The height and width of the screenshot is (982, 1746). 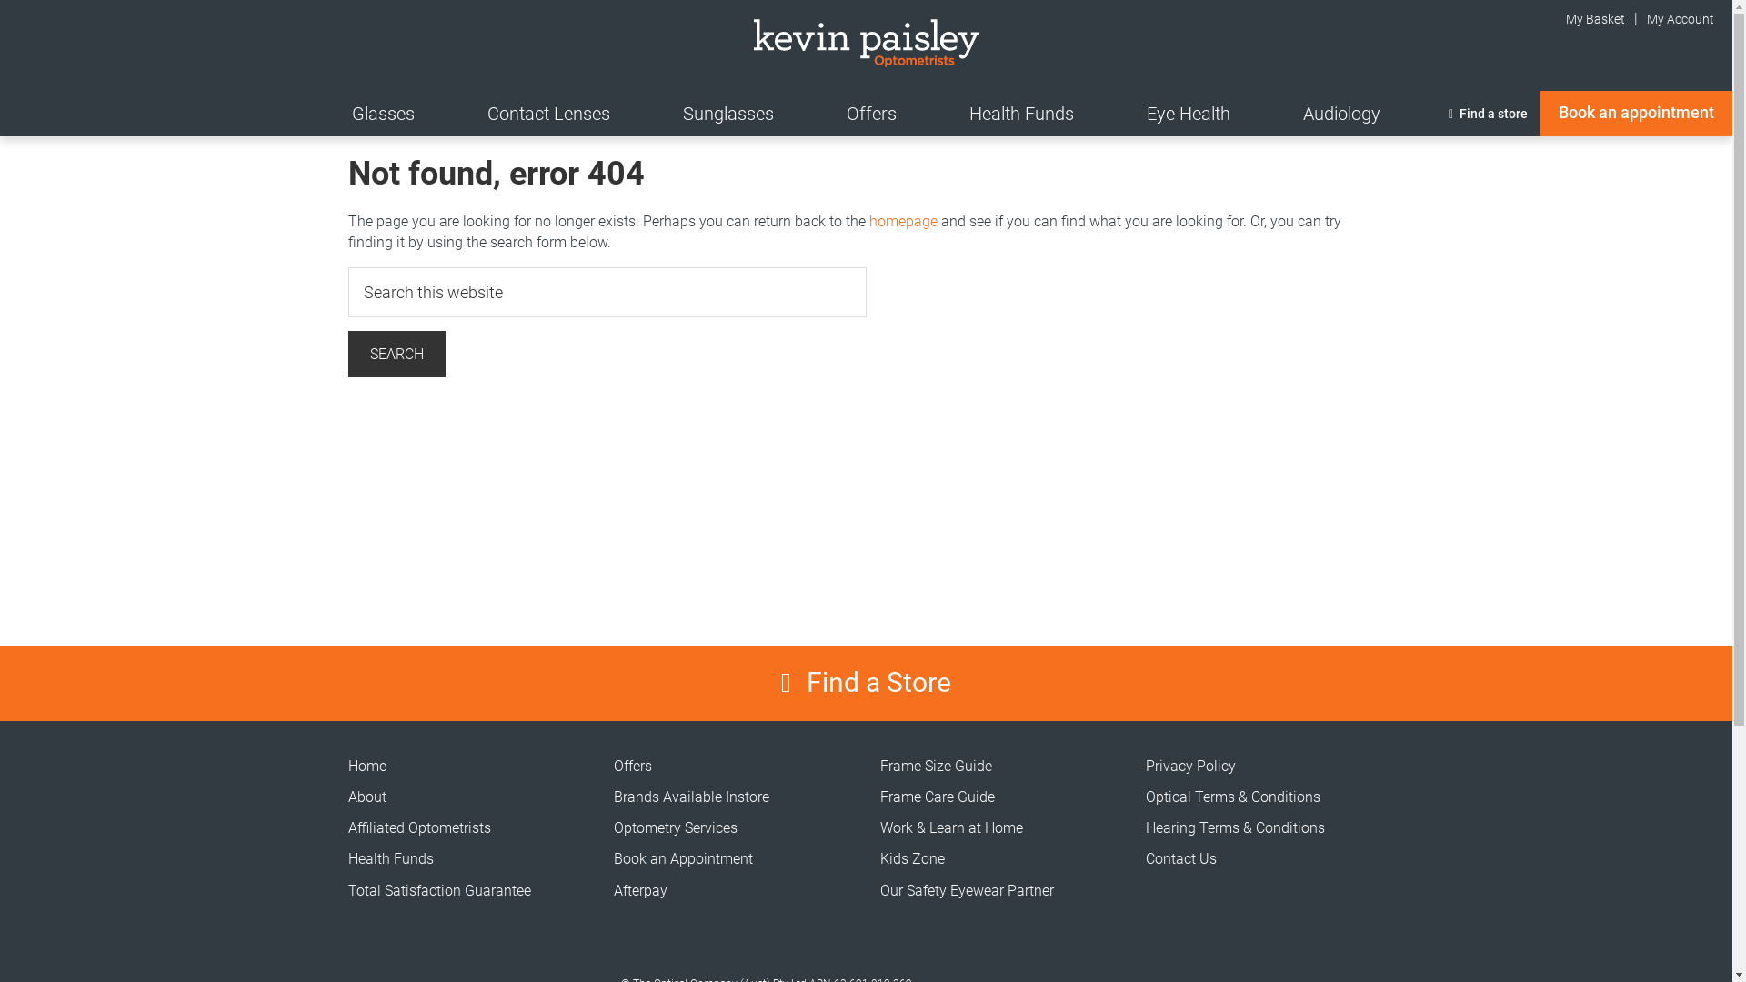 What do you see at coordinates (1233, 797) in the screenshot?
I see `Optical Terms & Conditions` at bounding box center [1233, 797].